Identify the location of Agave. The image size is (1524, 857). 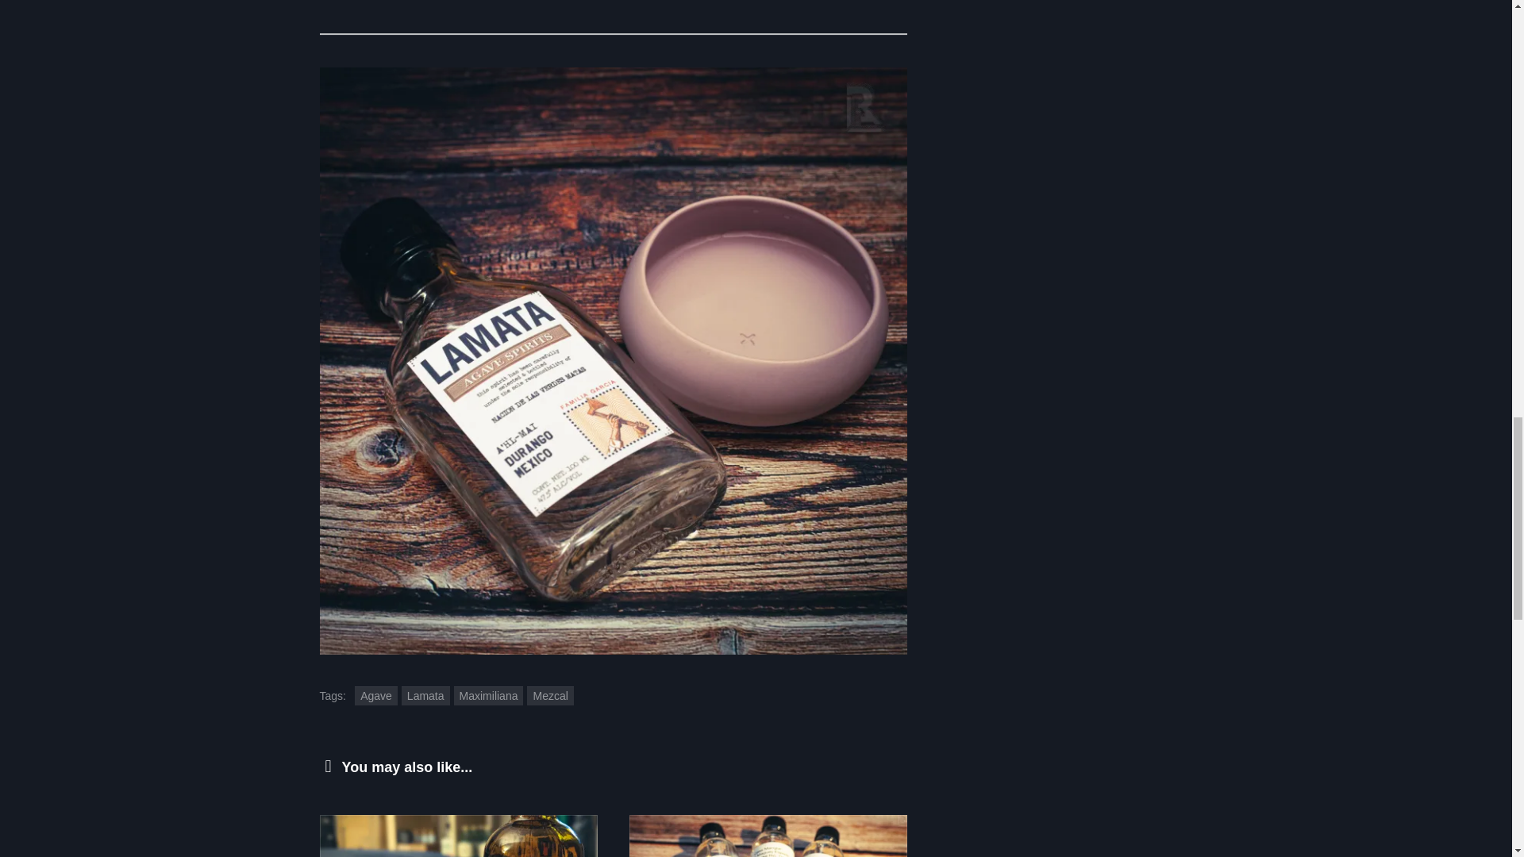
(376, 696).